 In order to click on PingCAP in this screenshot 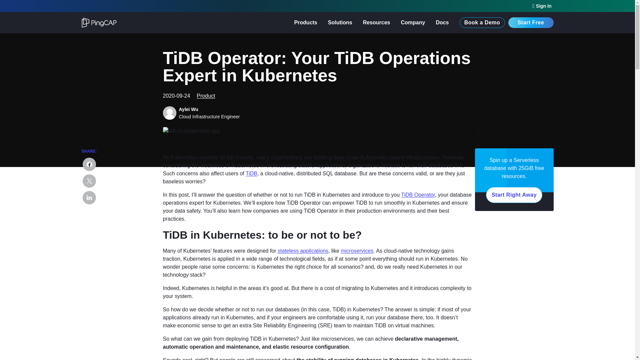, I will do `click(111, 22)`.